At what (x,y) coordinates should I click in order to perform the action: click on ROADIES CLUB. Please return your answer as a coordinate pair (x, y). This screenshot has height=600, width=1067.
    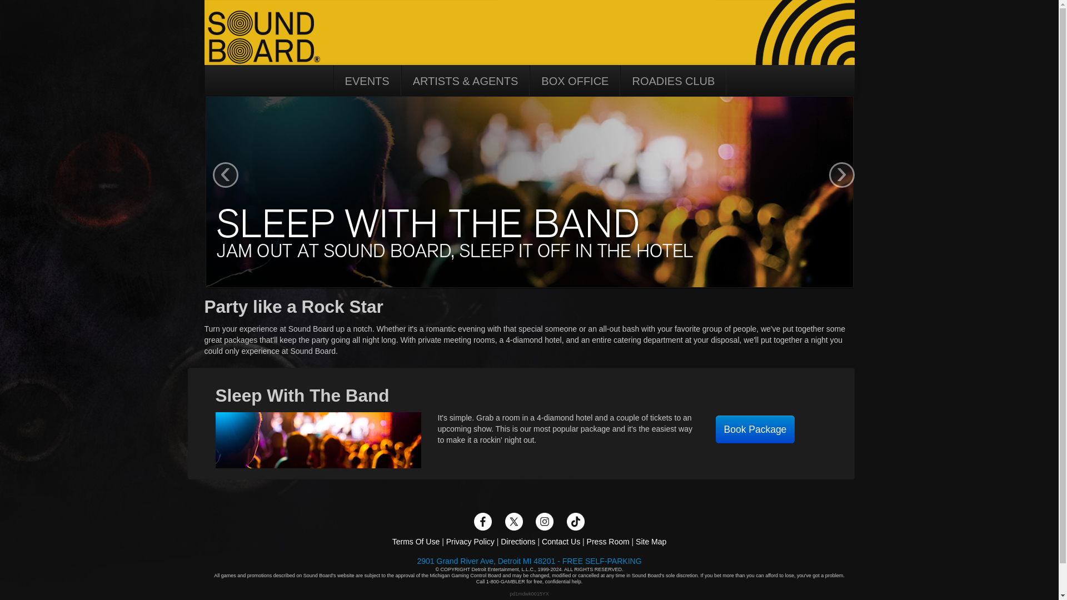
    Looking at the image, I should click on (673, 82).